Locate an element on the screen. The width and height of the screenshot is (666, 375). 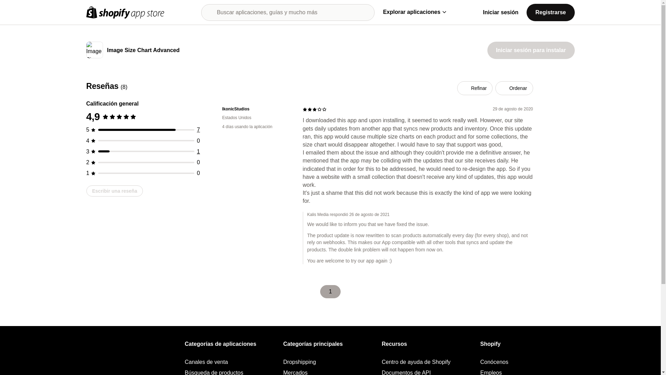
Image Size Chart Advanced is located at coordinates (143, 51).